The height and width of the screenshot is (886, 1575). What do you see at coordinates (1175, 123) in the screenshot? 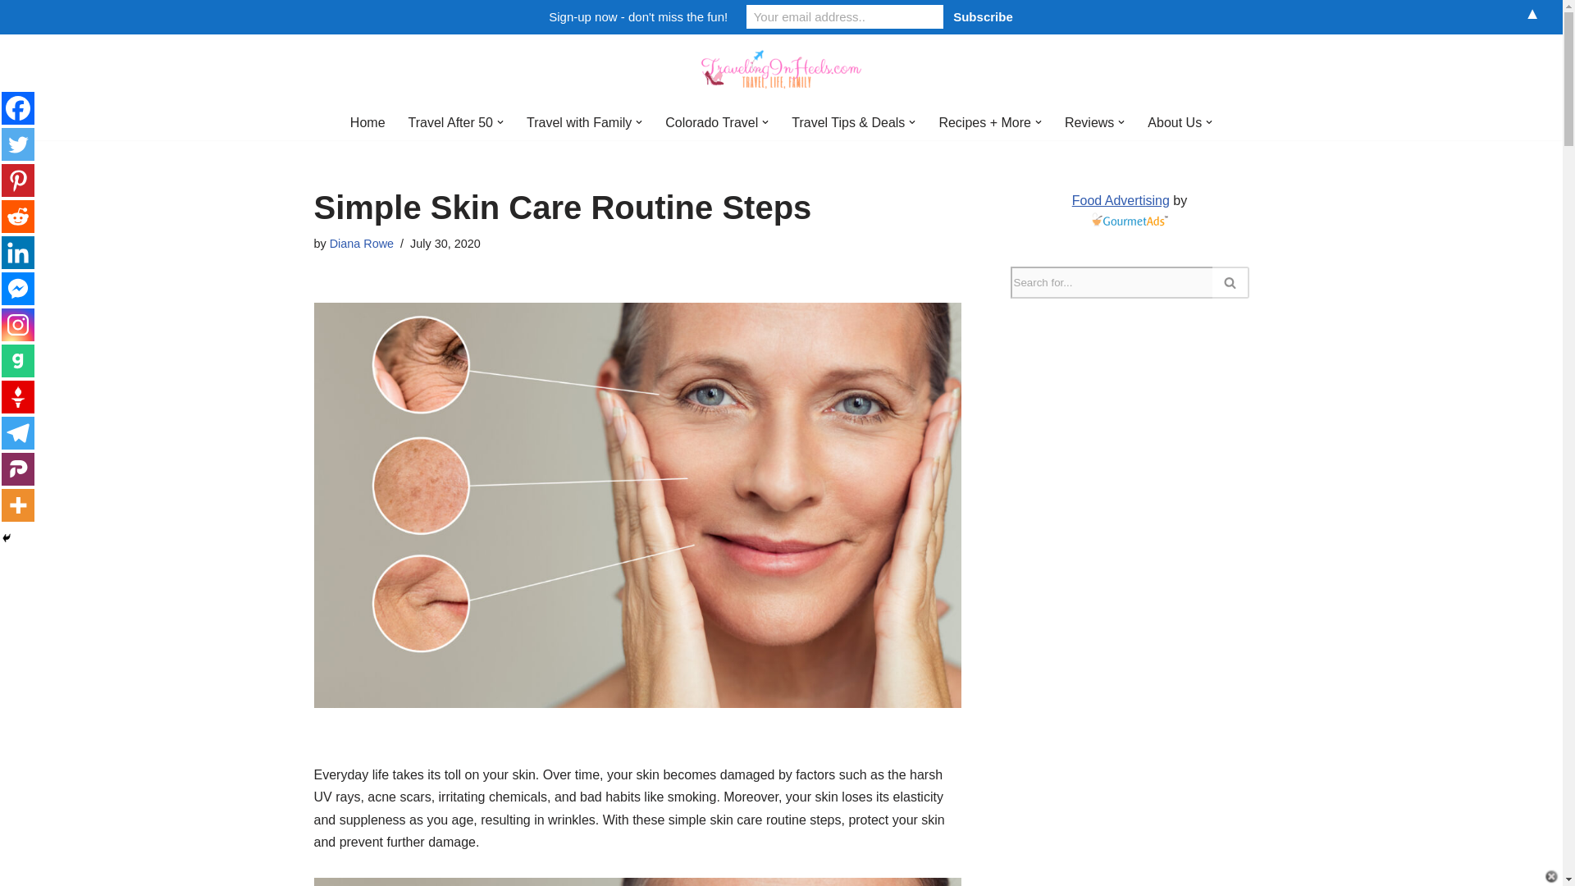
I see `About Us` at bounding box center [1175, 123].